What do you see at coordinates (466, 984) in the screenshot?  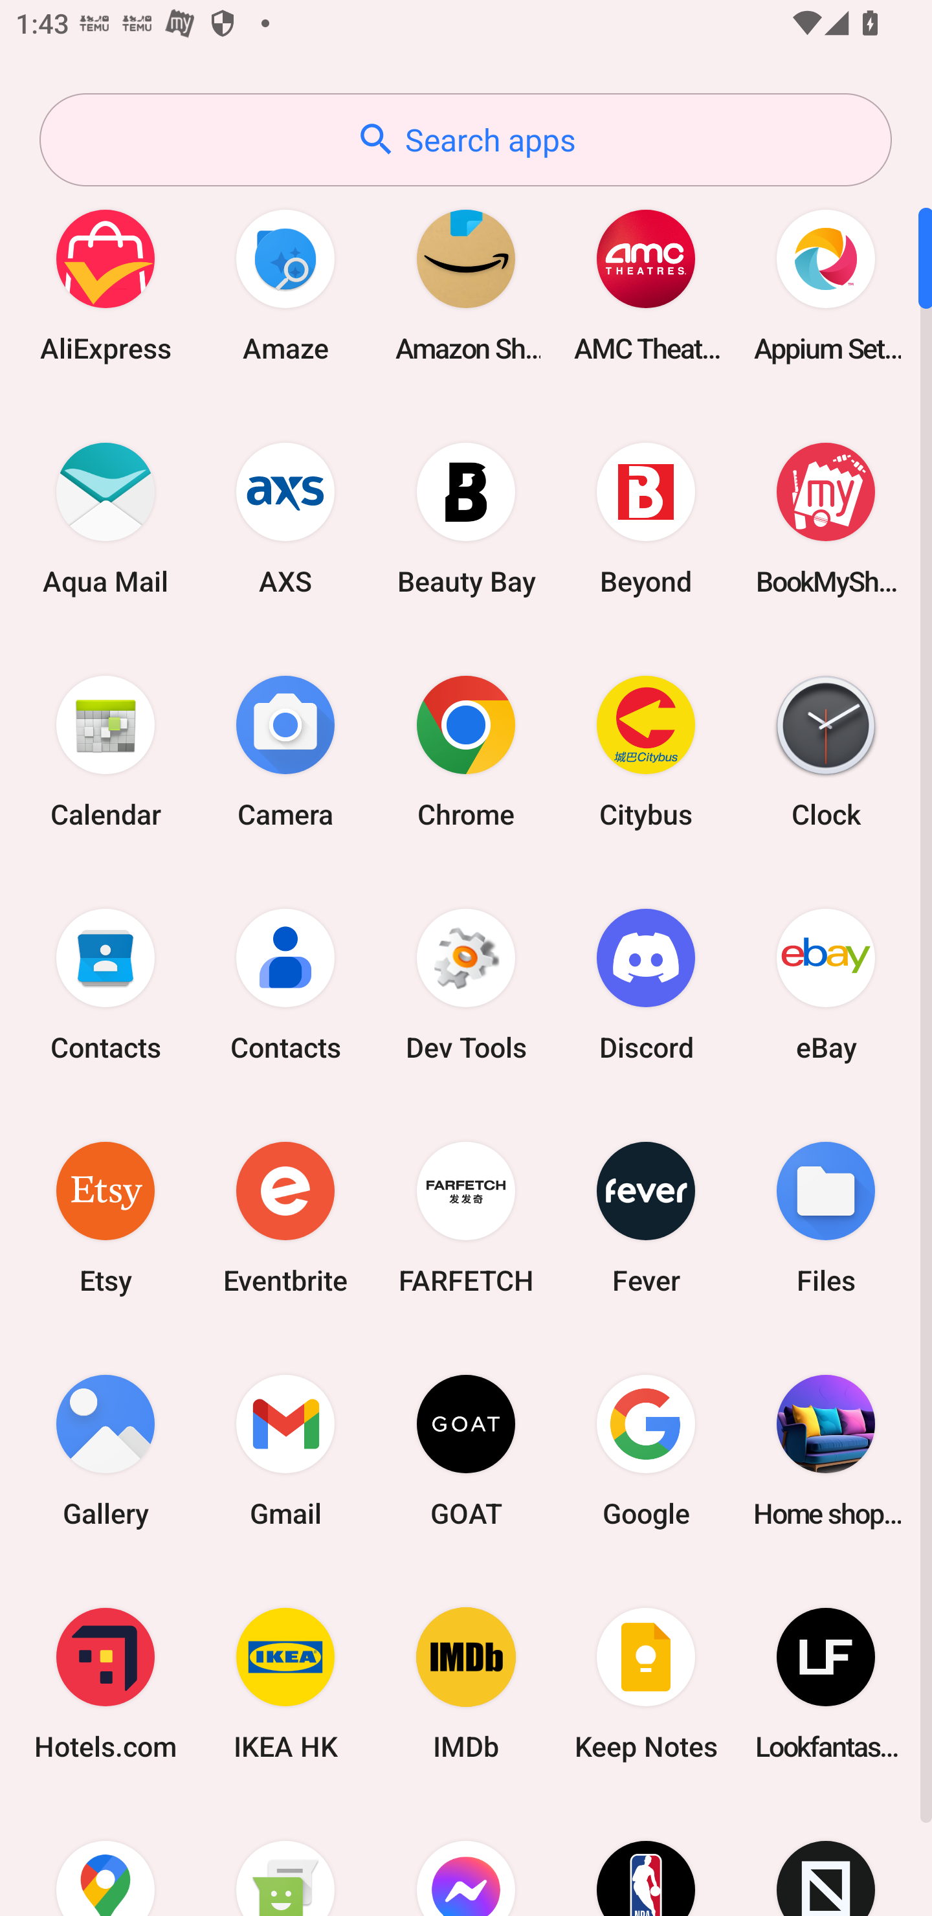 I see `Dev Tools` at bounding box center [466, 984].